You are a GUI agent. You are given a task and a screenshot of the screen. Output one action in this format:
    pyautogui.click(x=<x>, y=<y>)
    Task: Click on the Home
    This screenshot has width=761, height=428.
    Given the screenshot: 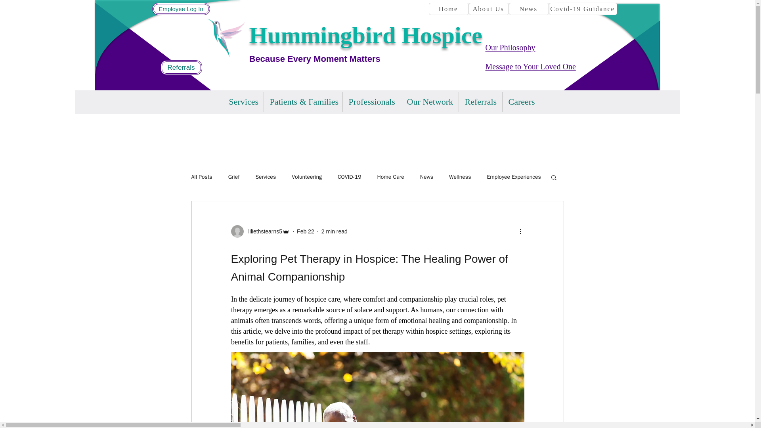 What is the action you would take?
    pyautogui.click(x=449, y=9)
    